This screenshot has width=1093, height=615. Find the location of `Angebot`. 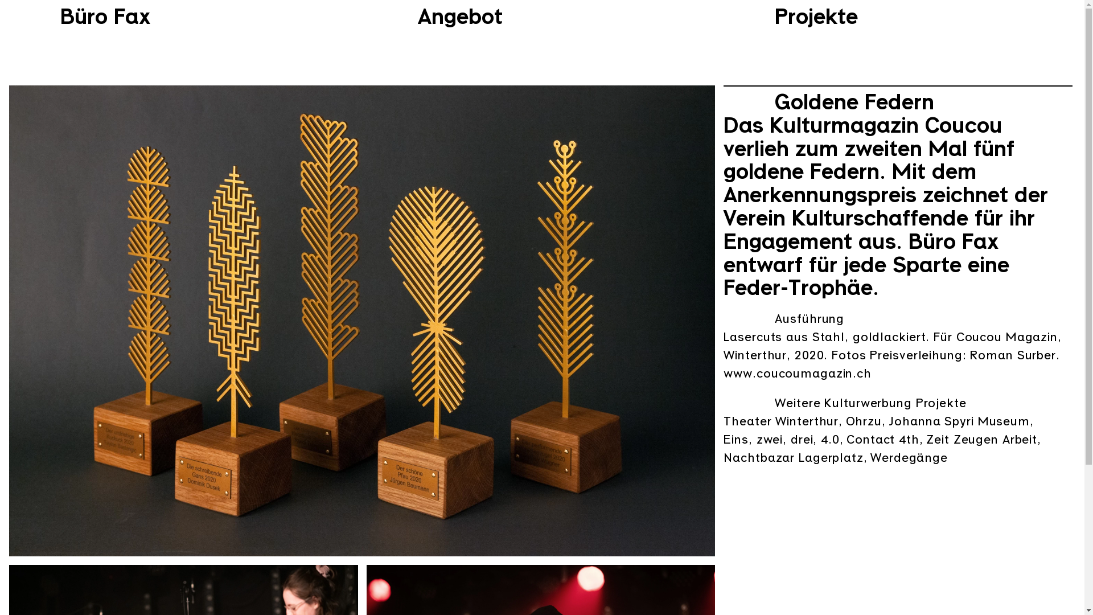

Angebot is located at coordinates (460, 15).